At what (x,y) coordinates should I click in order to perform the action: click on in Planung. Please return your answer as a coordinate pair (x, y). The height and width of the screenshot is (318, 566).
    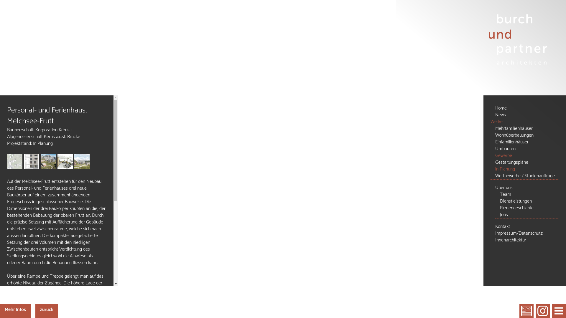
    Looking at the image, I should click on (527, 169).